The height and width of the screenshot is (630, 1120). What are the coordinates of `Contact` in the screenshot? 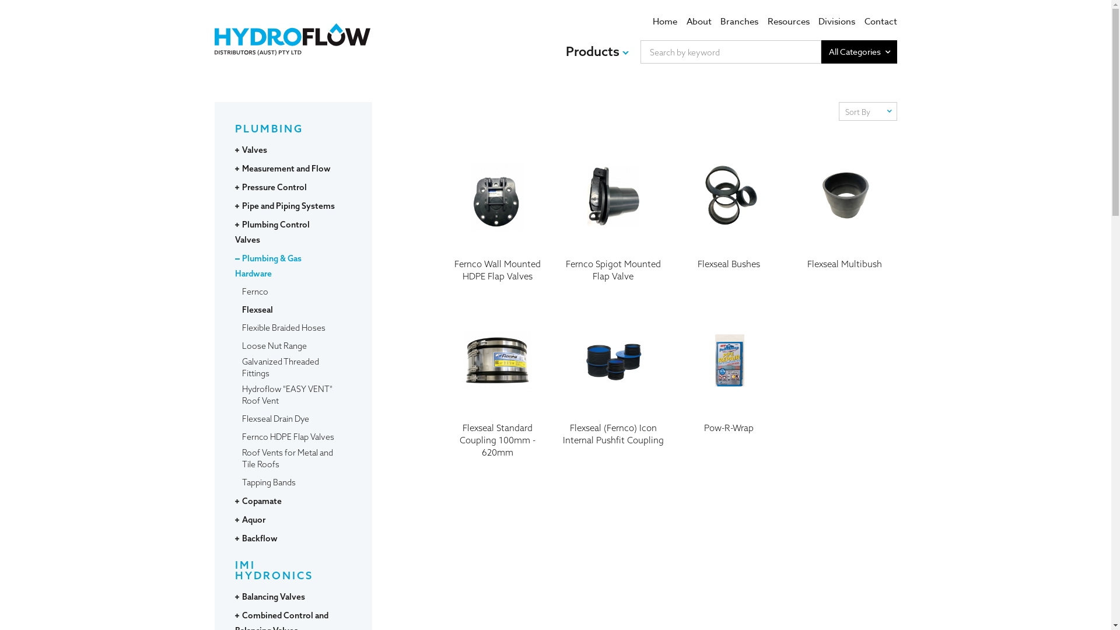 It's located at (881, 22).